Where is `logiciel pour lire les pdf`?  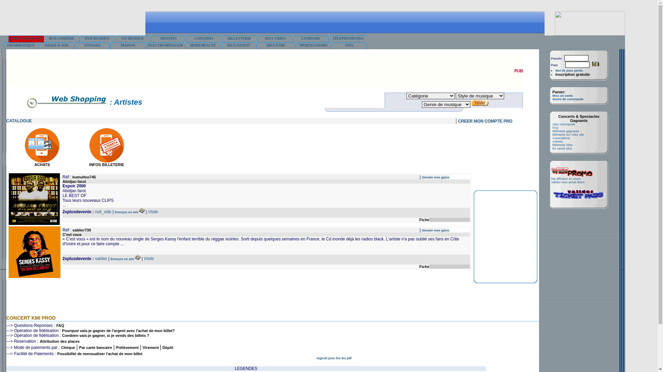
logiciel pour lire les pdf is located at coordinates (334, 358).